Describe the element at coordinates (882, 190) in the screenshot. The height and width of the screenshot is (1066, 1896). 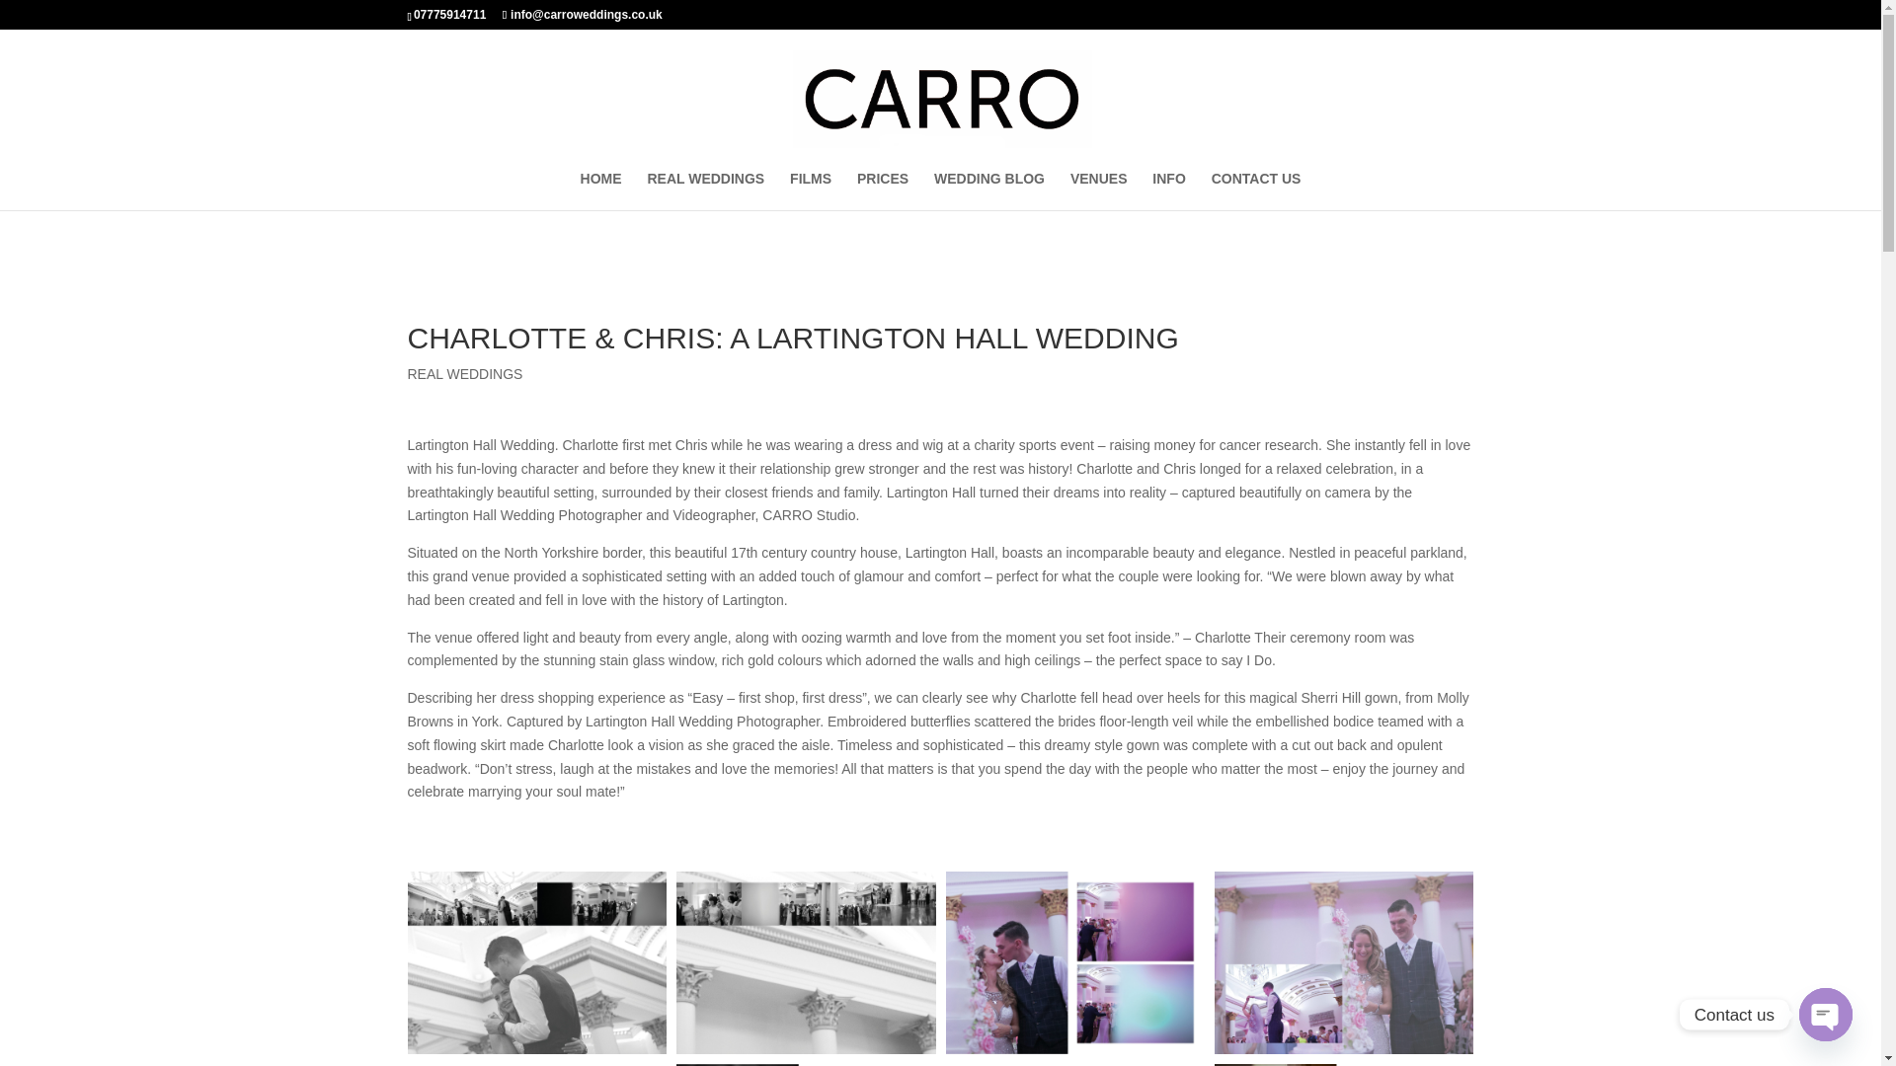
I see `PRICES` at that location.